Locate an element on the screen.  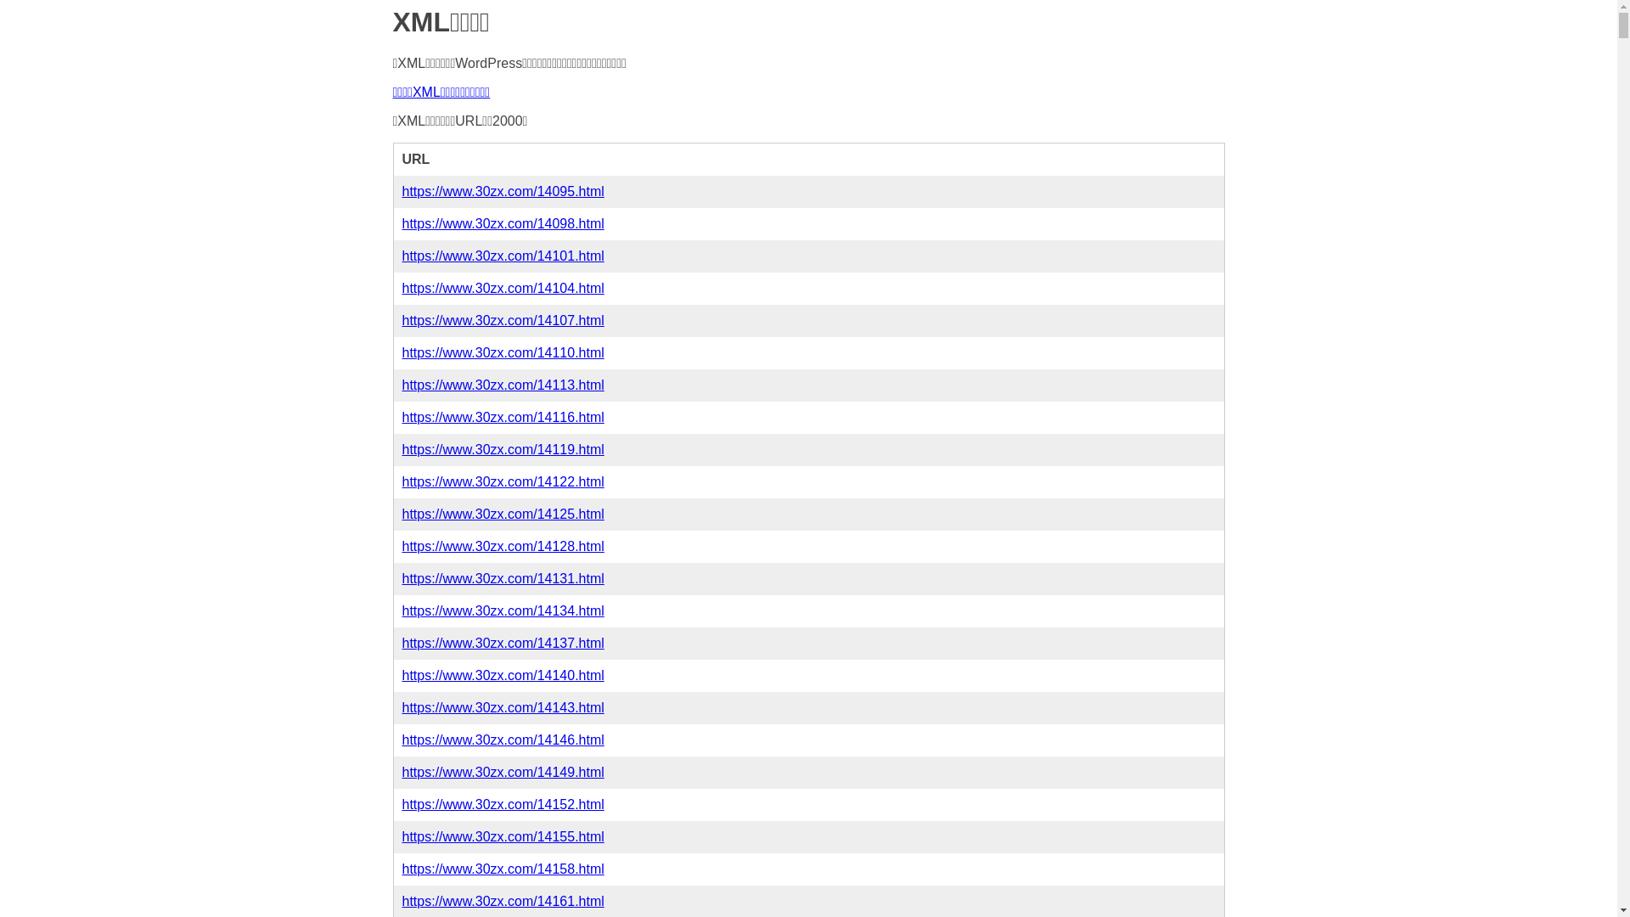
https://www.30zx.com/14149.html is located at coordinates (503, 773).